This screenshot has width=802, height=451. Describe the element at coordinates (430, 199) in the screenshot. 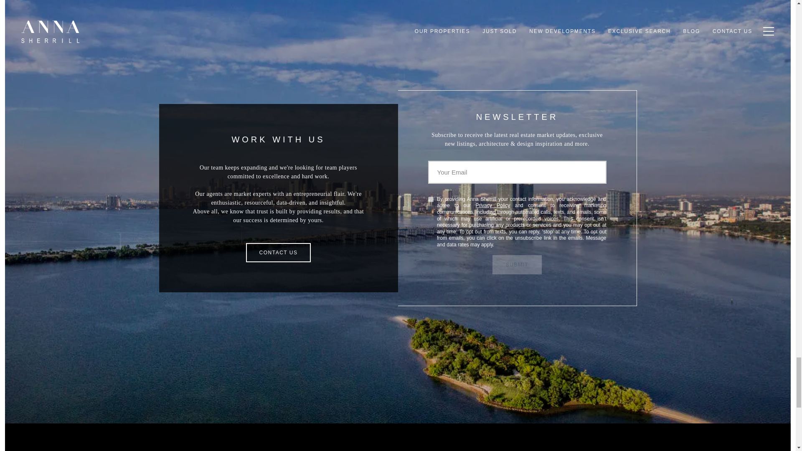

I see `on` at that location.